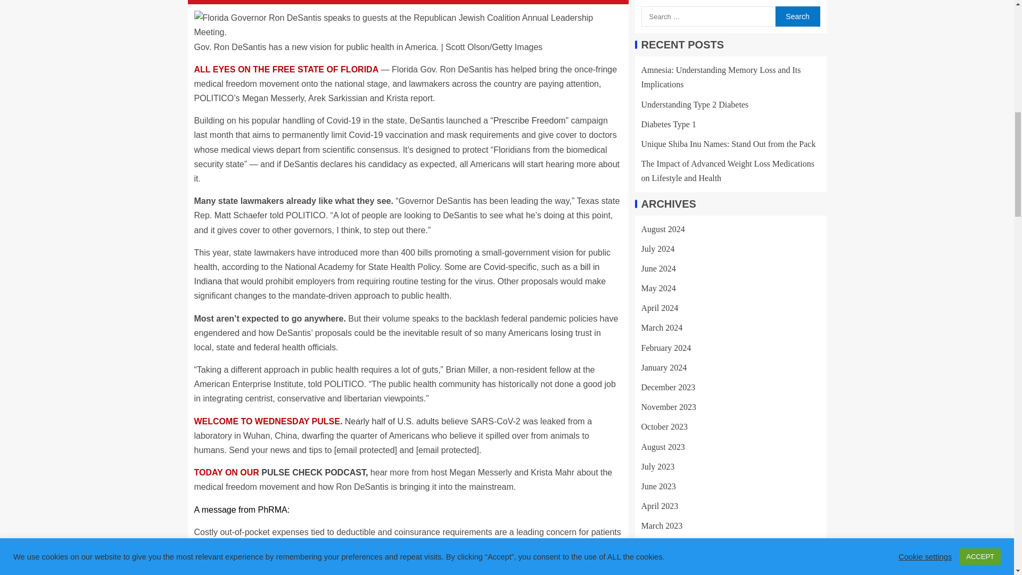 This screenshot has width=1022, height=575. Describe the element at coordinates (396, 274) in the screenshot. I see `bill in Indiana` at that location.